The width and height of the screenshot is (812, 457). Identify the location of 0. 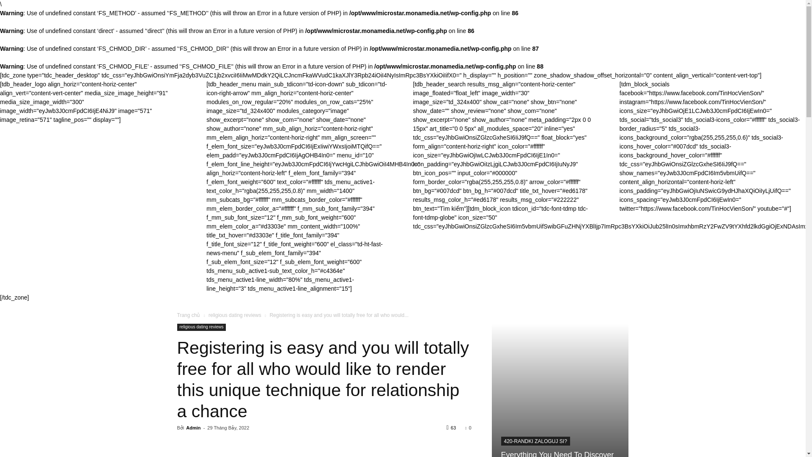
(468, 428).